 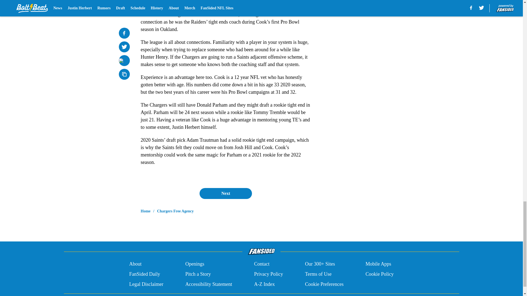 What do you see at coordinates (198, 274) in the screenshot?
I see `Pitch a Story` at bounding box center [198, 274].